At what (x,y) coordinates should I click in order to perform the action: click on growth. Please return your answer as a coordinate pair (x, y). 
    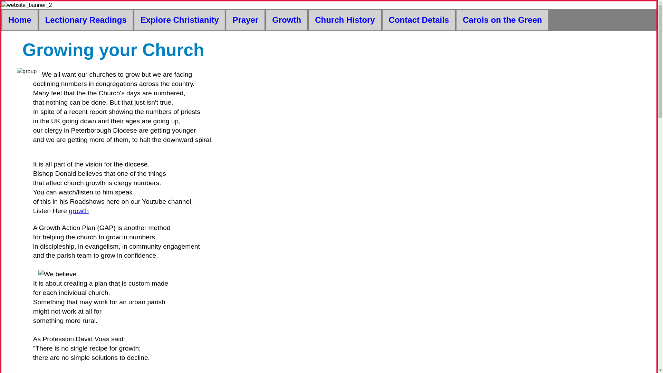
    Looking at the image, I should click on (79, 211).